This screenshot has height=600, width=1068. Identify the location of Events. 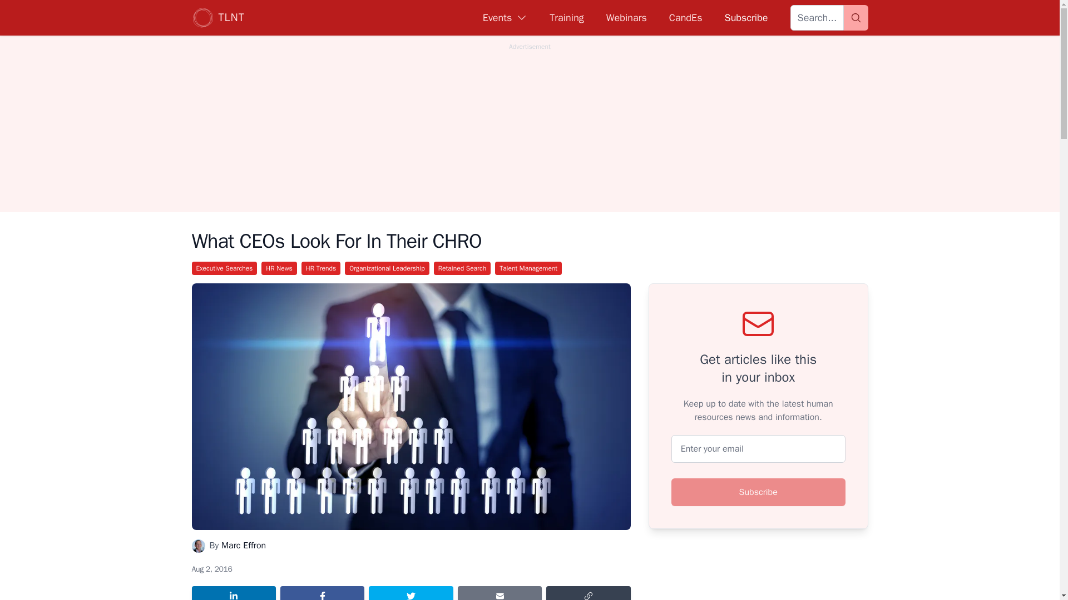
(505, 18).